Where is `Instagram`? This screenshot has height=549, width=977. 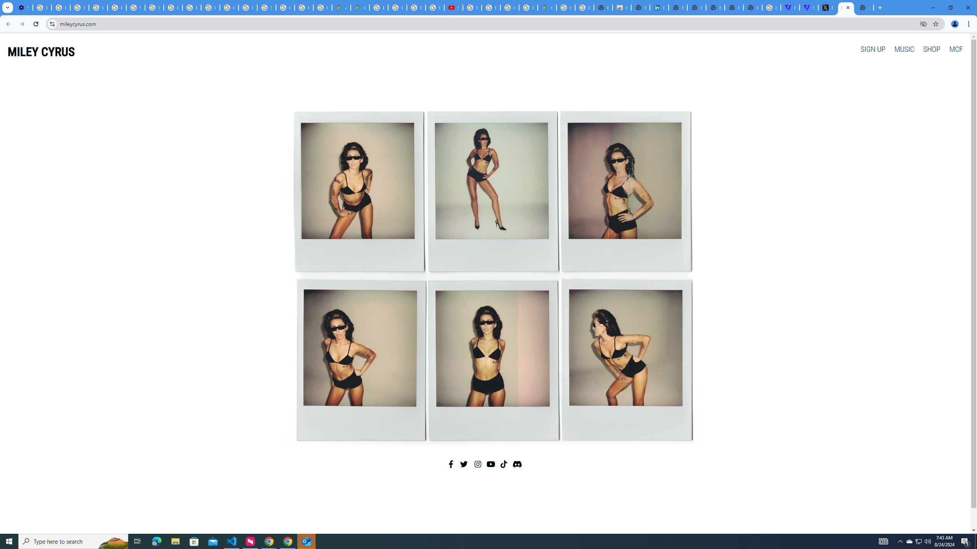 Instagram is located at coordinates (478, 464).